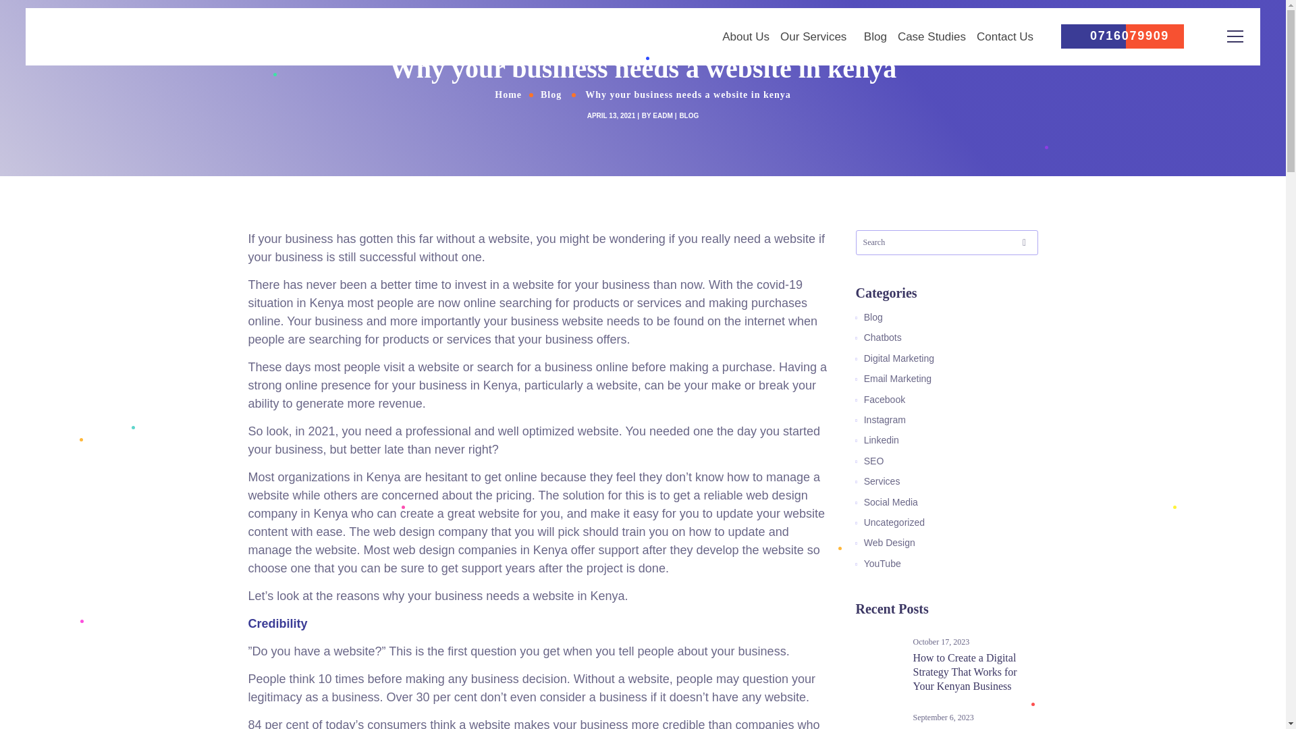 This screenshot has width=1296, height=729. I want to click on EADM, so click(663, 116).